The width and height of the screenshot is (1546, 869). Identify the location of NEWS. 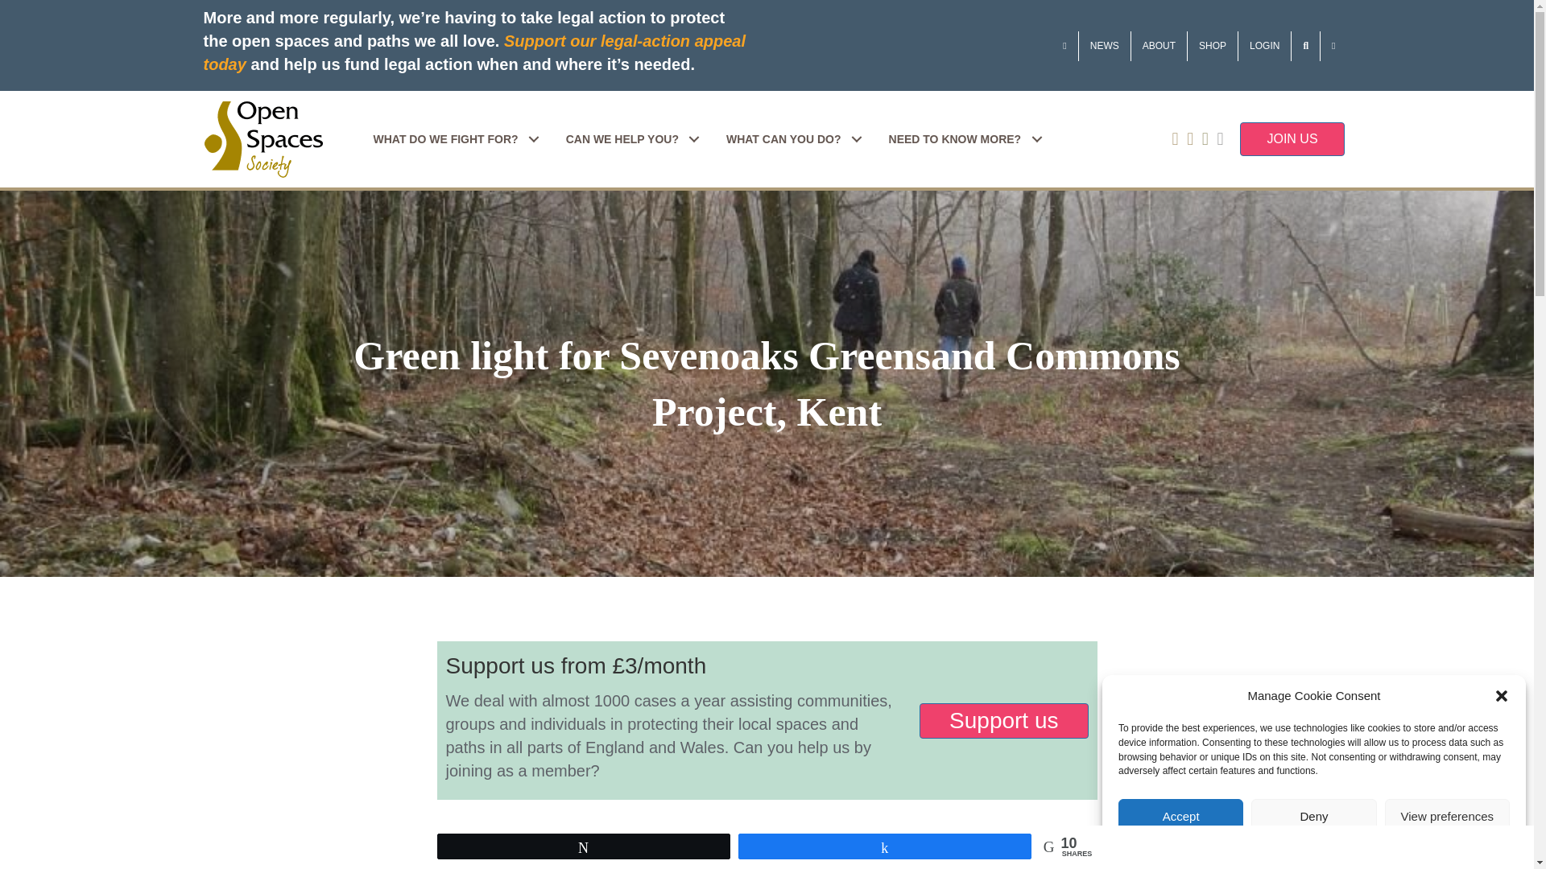
(1105, 45).